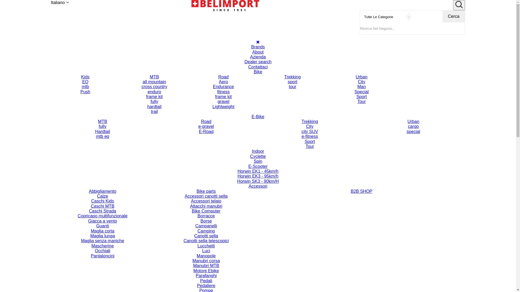 The width and height of the screenshot is (520, 292). What do you see at coordinates (258, 62) in the screenshot?
I see `Dealer search` at bounding box center [258, 62].